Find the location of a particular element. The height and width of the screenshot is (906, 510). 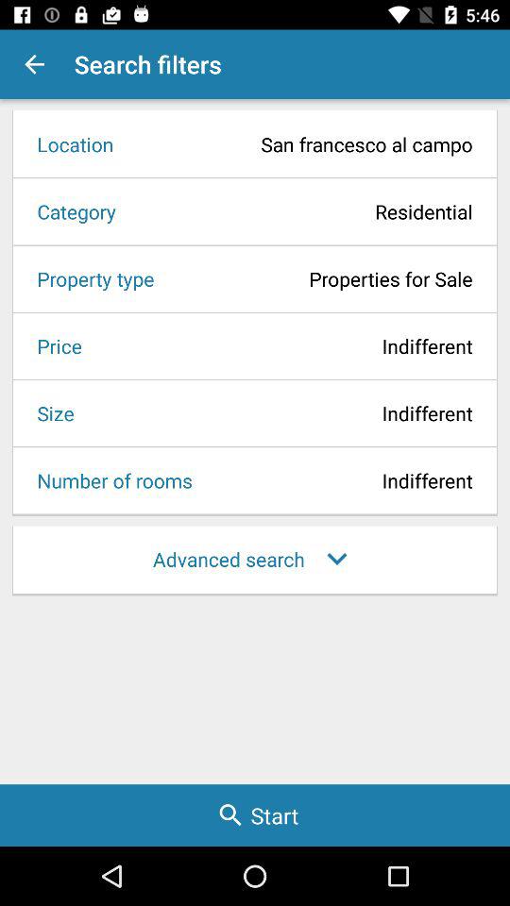

tap size icon is located at coordinates (49, 413).